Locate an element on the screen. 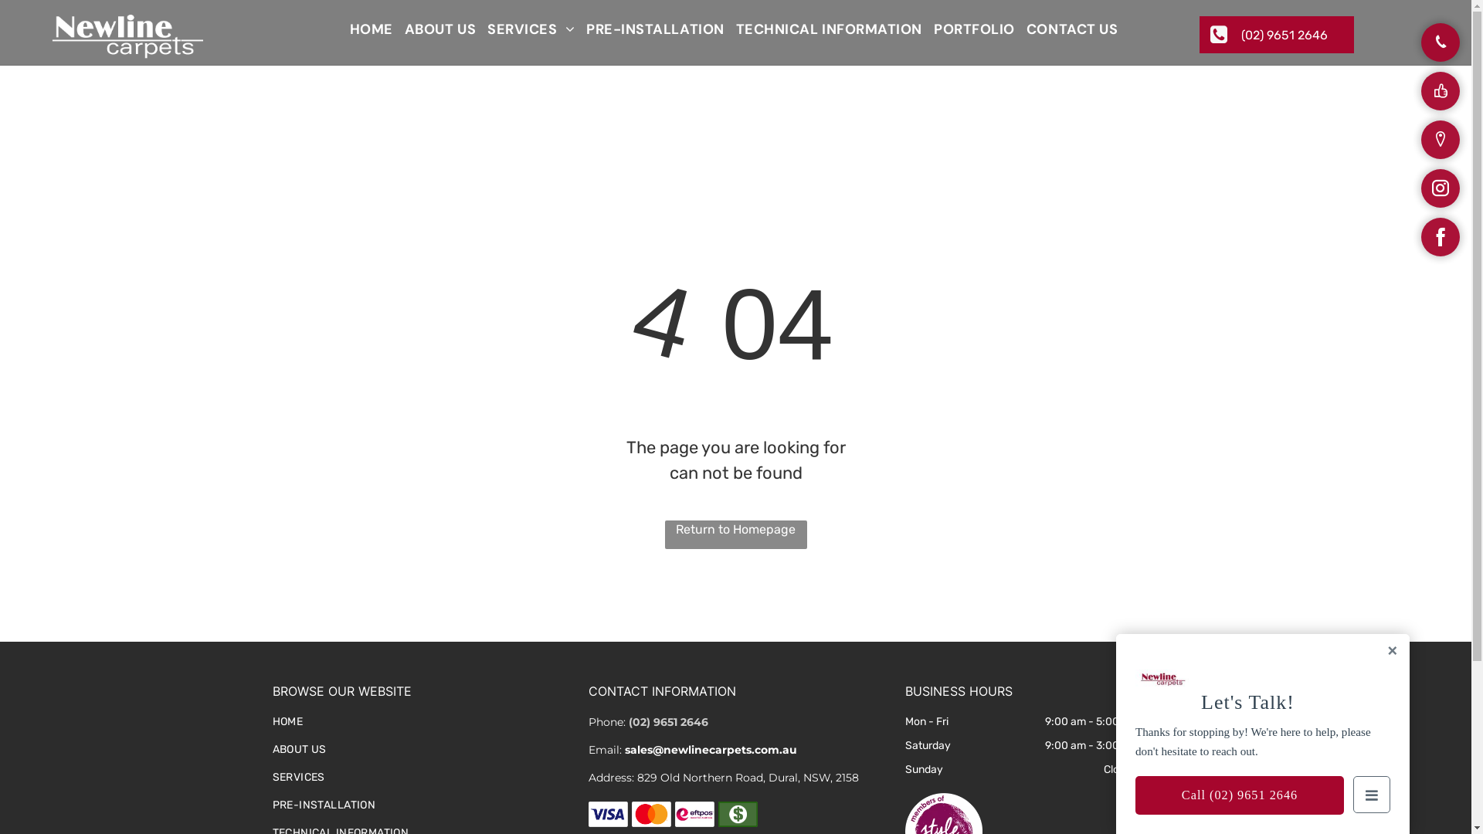 The image size is (1483, 834). TECHNICAL INFORMATION is located at coordinates (823, 29).